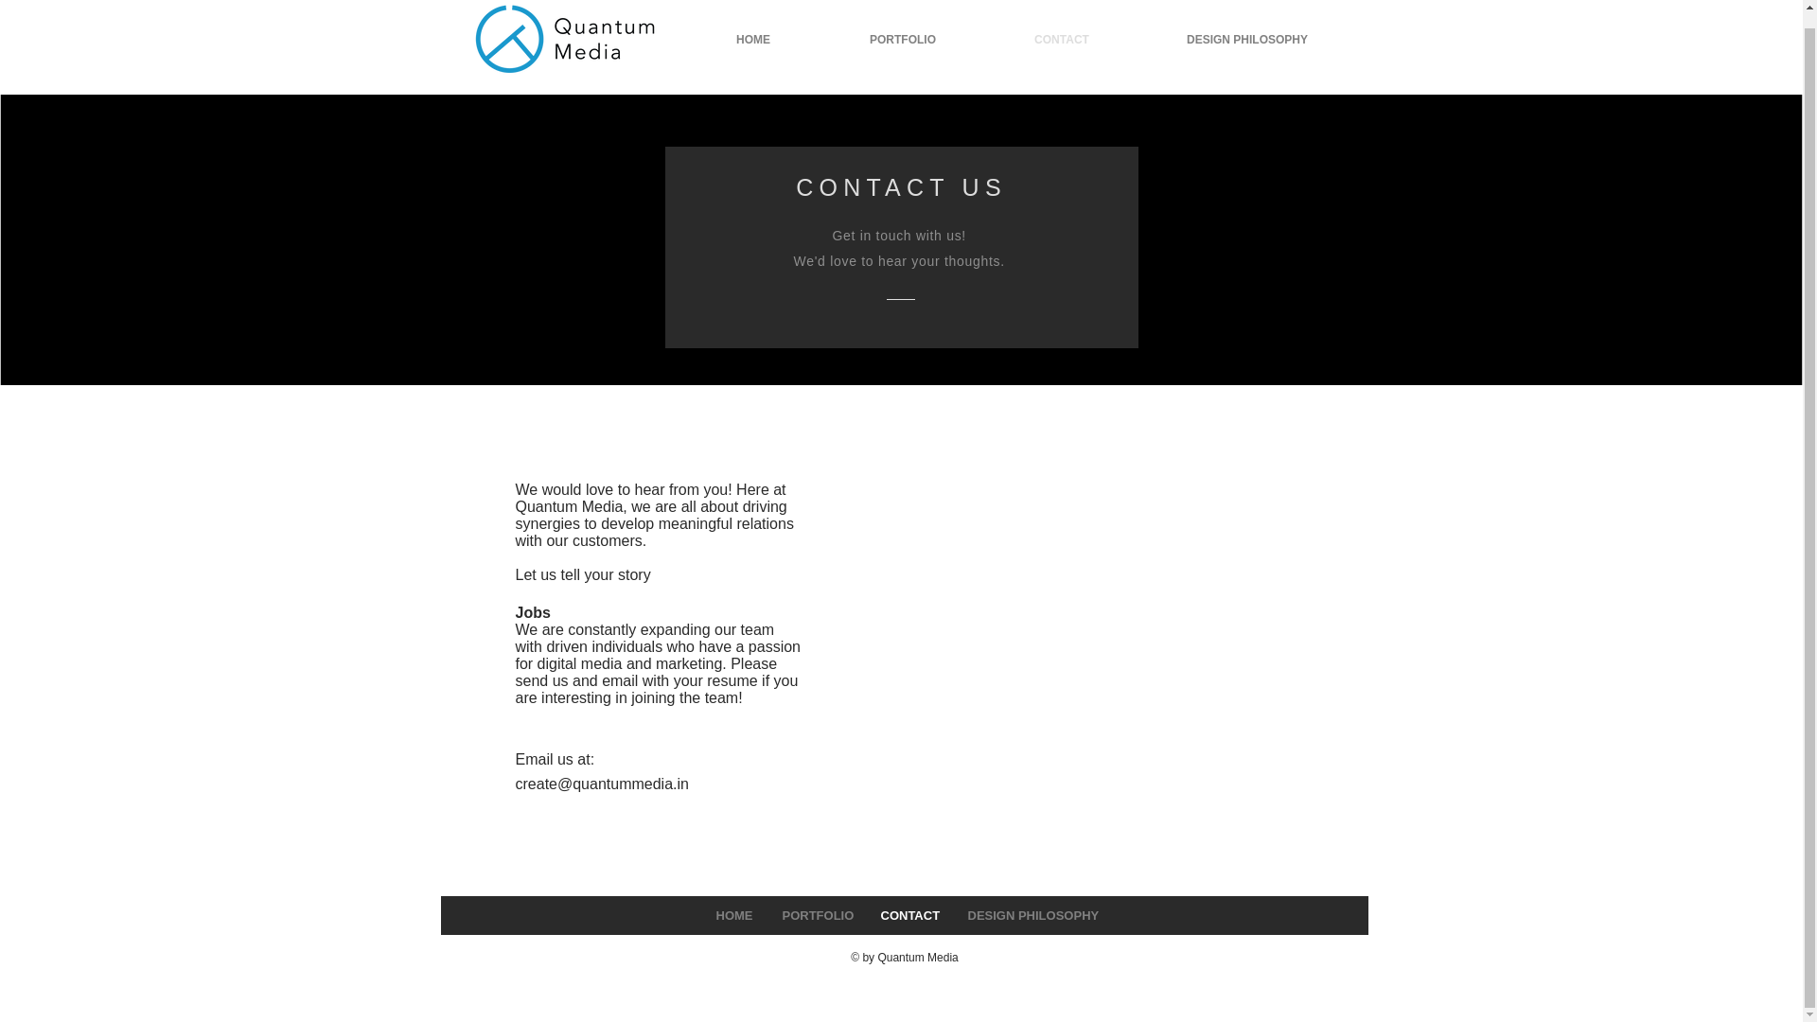 Image resolution: width=1817 pixels, height=1022 pixels. Describe the element at coordinates (901, 40) in the screenshot. I see `PORTFOLIO` at that location.